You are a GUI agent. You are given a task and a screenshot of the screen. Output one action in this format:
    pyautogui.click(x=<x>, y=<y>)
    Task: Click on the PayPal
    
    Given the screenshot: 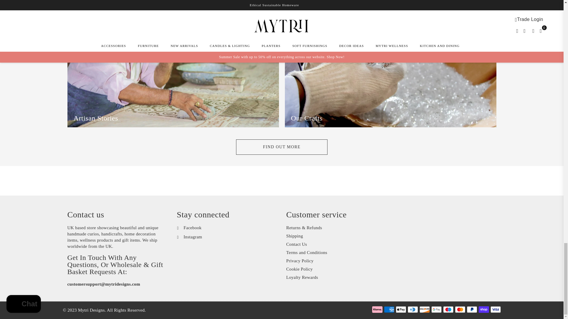 What is the action you would take?
    pyautogui.click(x=472, y=309)
    